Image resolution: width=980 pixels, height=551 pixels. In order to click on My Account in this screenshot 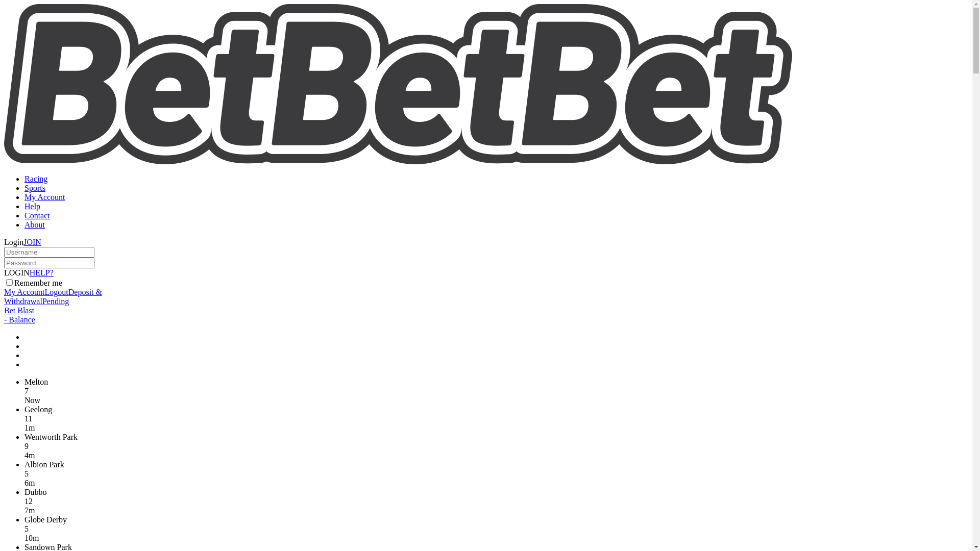, I will do `click(24, 292)`.